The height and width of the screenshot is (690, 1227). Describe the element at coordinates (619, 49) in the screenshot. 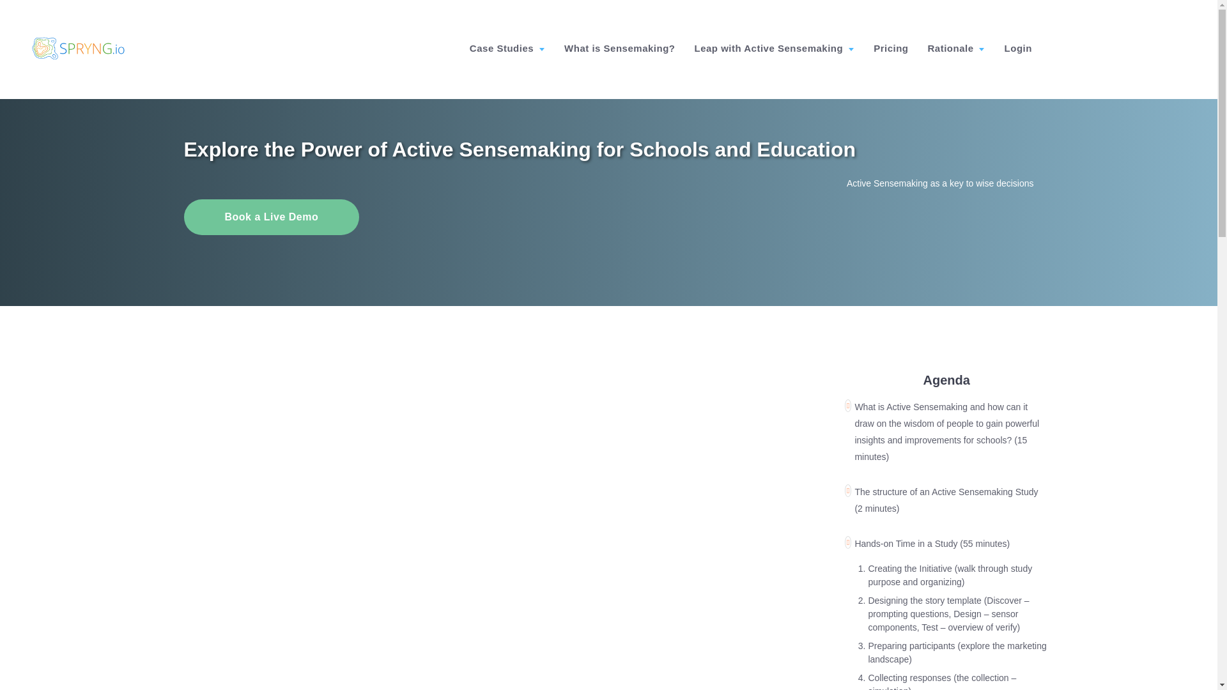

I see `What is Sensemaking?` at that location.